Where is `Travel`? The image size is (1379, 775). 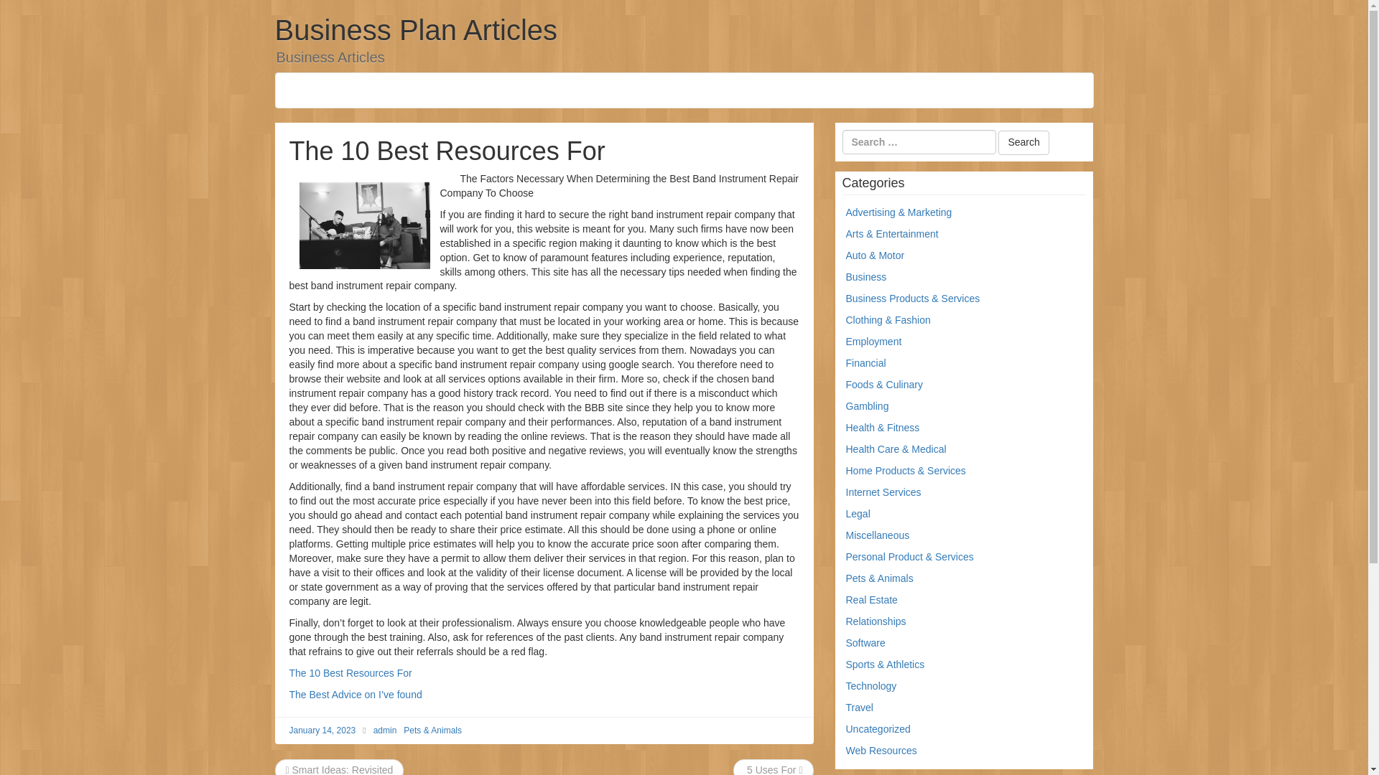
Travel is located at coordinates (859, 708).